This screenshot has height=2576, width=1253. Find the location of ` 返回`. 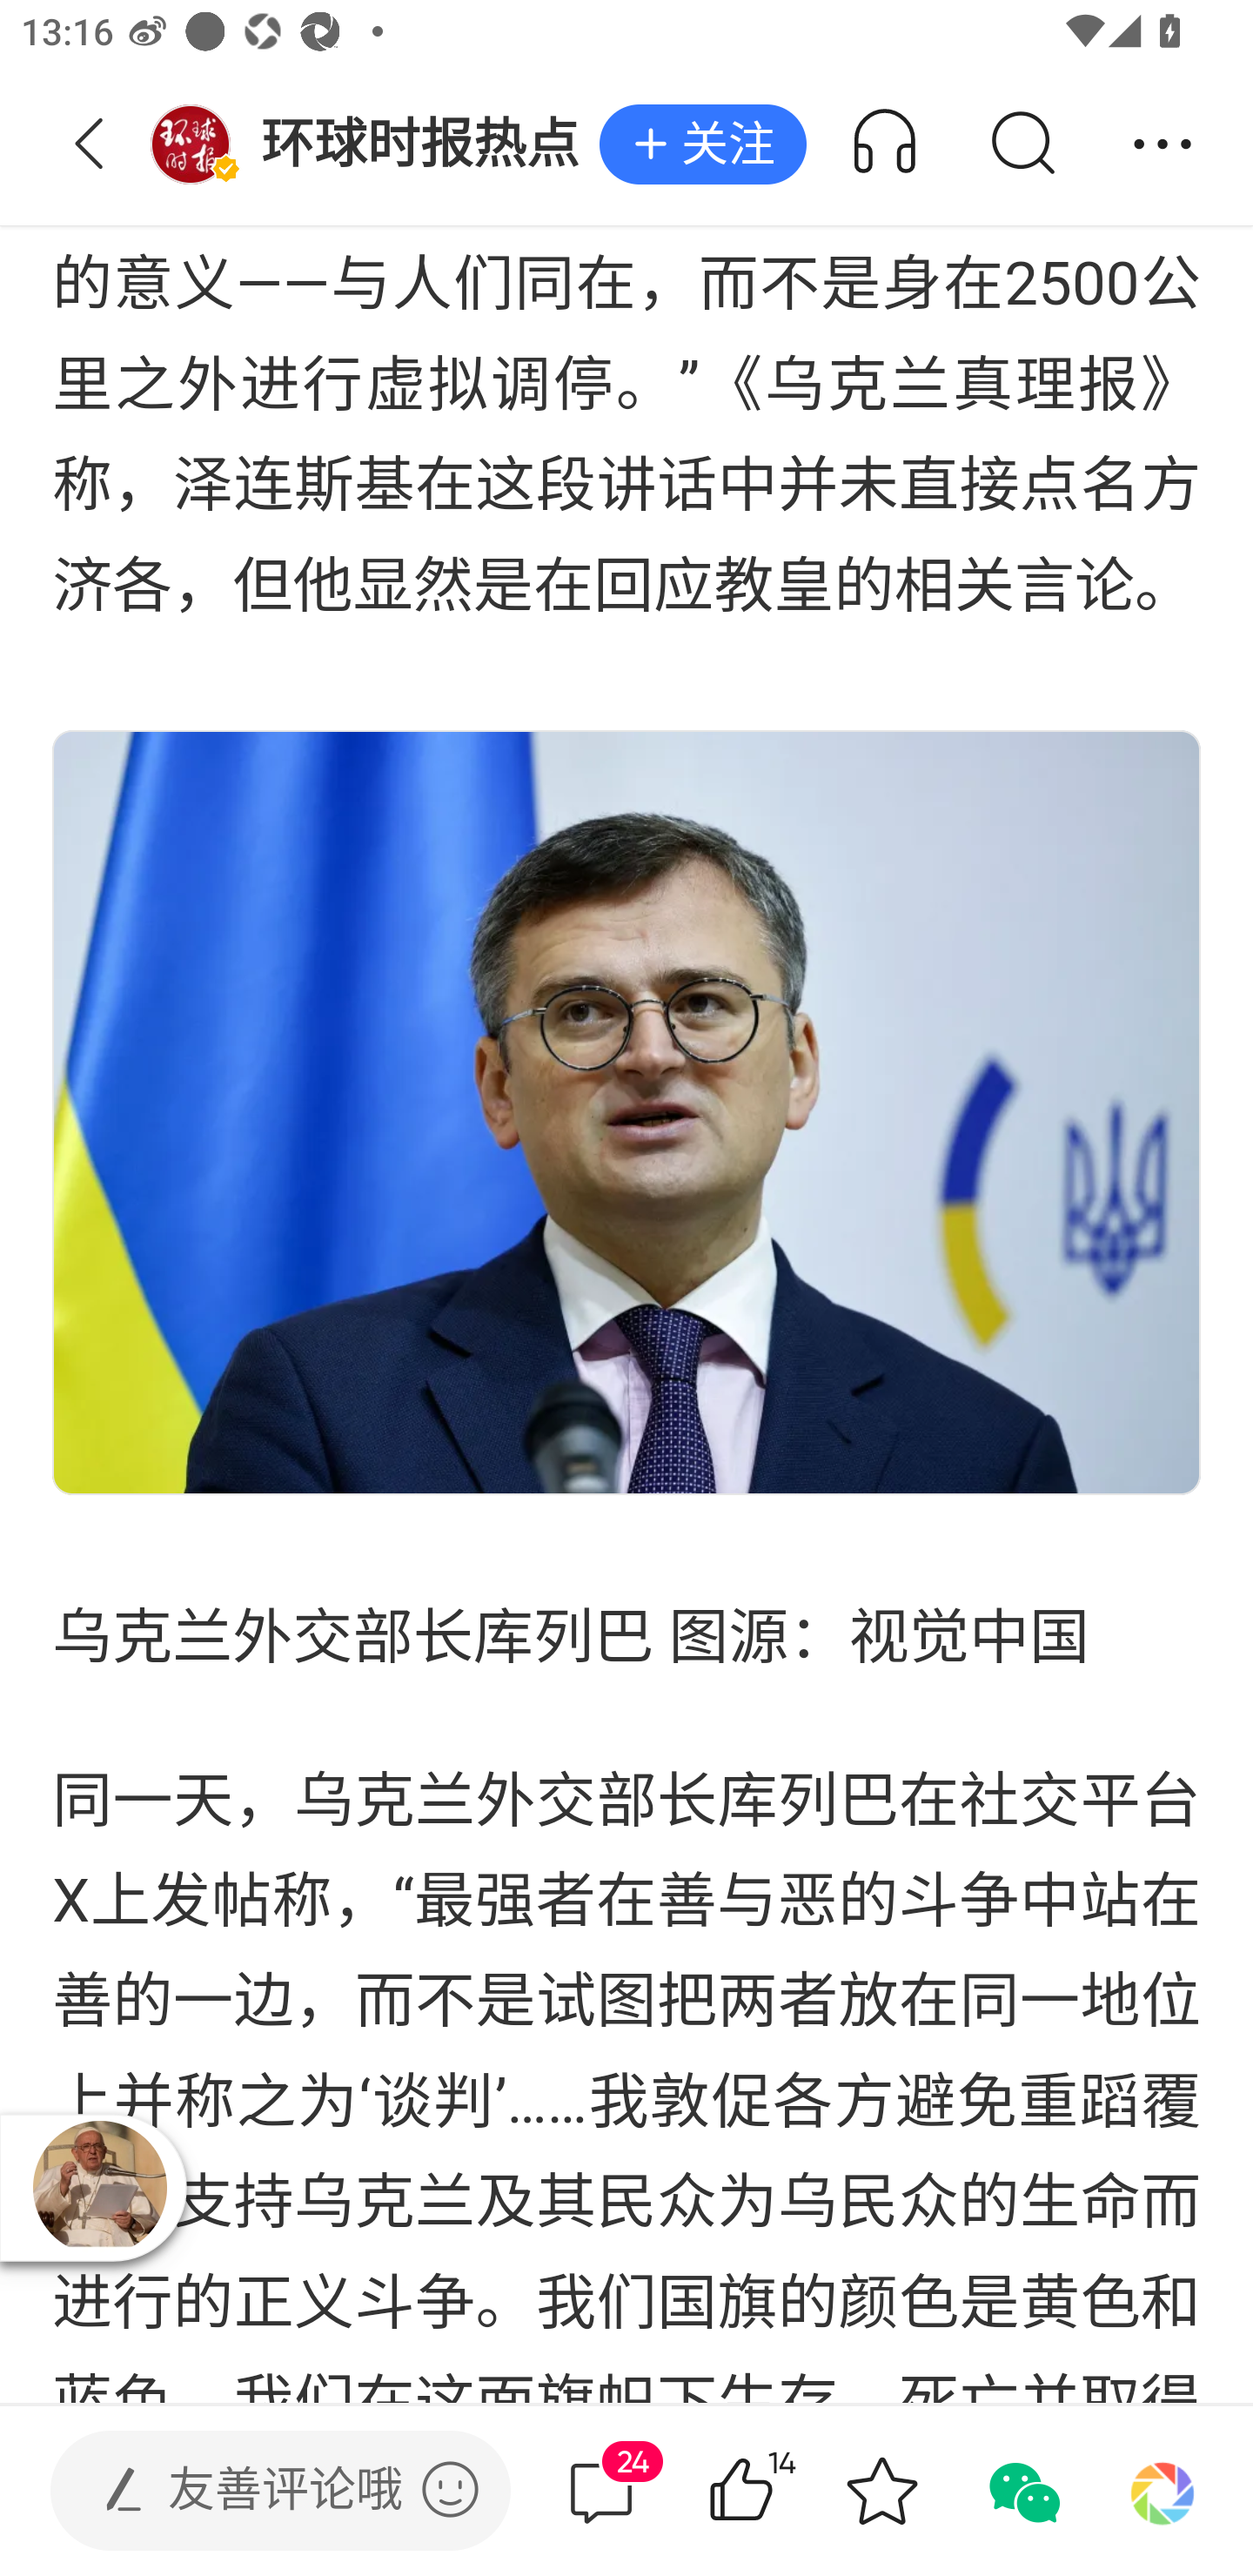

 返回 is located at coordinates (90, 144).